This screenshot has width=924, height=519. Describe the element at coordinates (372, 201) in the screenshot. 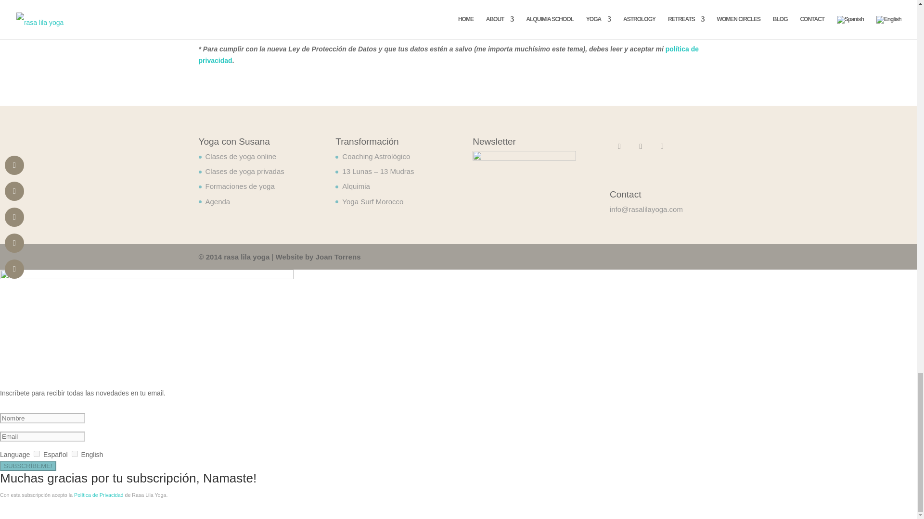

I see `Yoga Surf Morocco` at that location.